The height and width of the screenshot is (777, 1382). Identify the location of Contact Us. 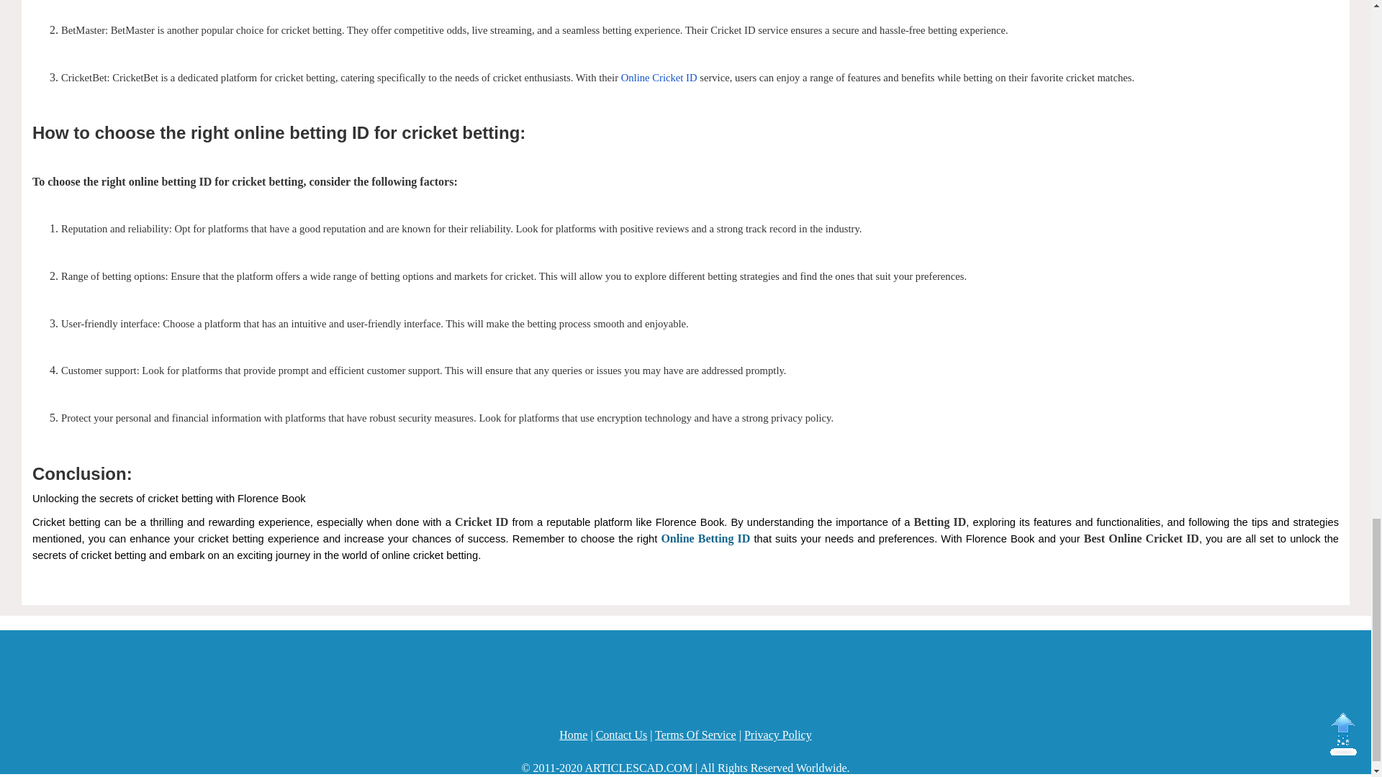
(622, 735).